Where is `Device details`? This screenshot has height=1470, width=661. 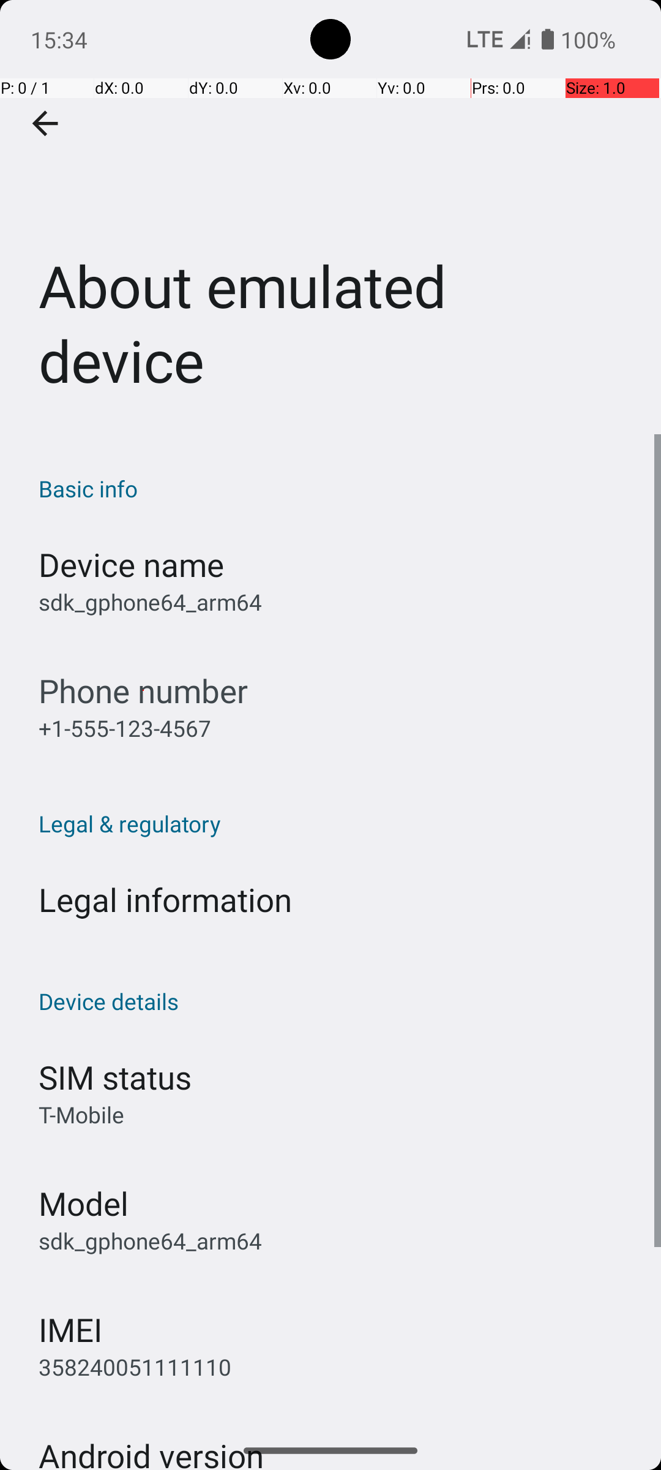 Device details is located at coordinates (337, 1001).